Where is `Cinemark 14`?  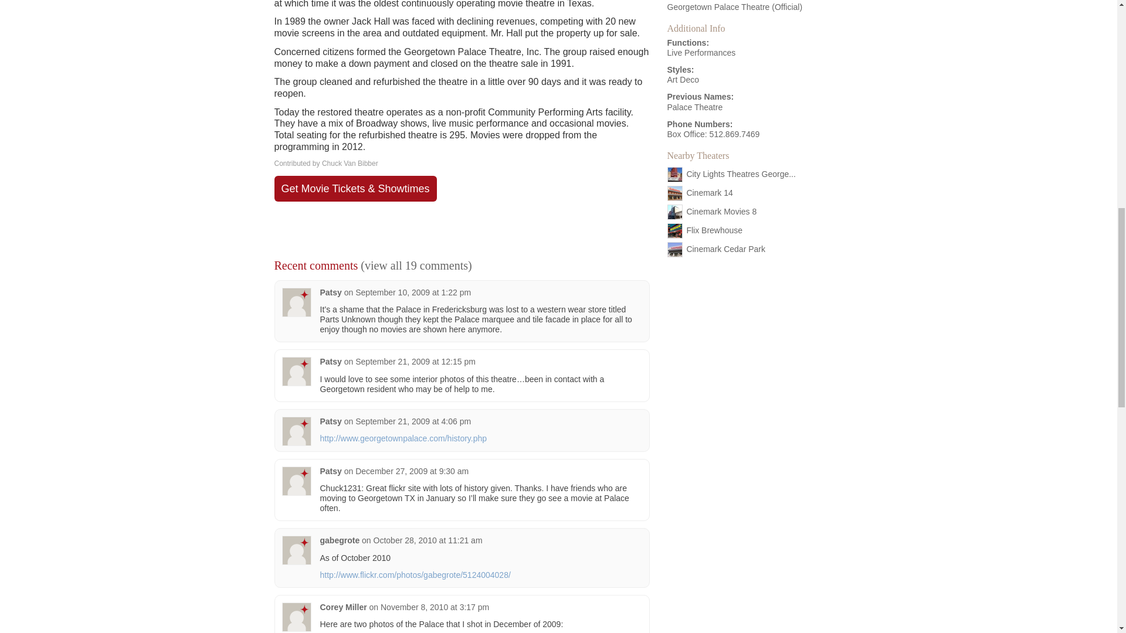 Cinemark 14 is located at coordinates (709, 192).